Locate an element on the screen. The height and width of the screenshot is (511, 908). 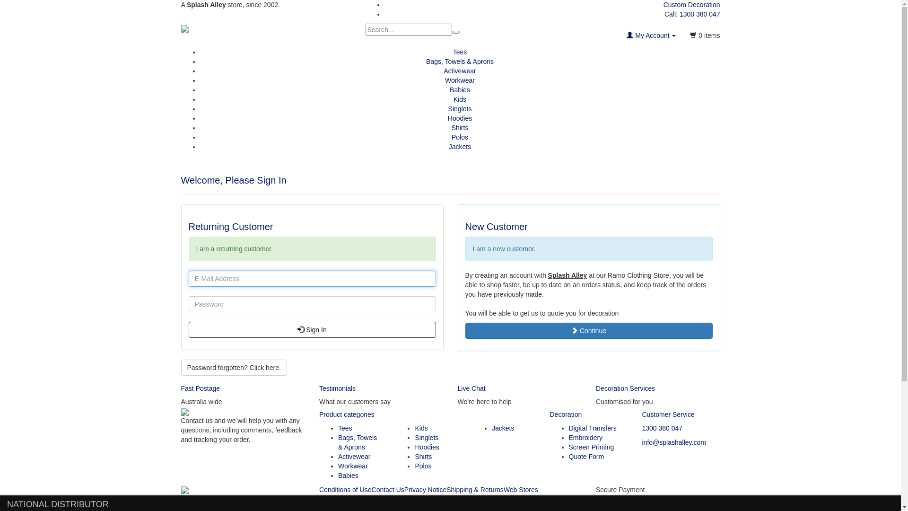
Jackets is located at coordinates (503, 428).